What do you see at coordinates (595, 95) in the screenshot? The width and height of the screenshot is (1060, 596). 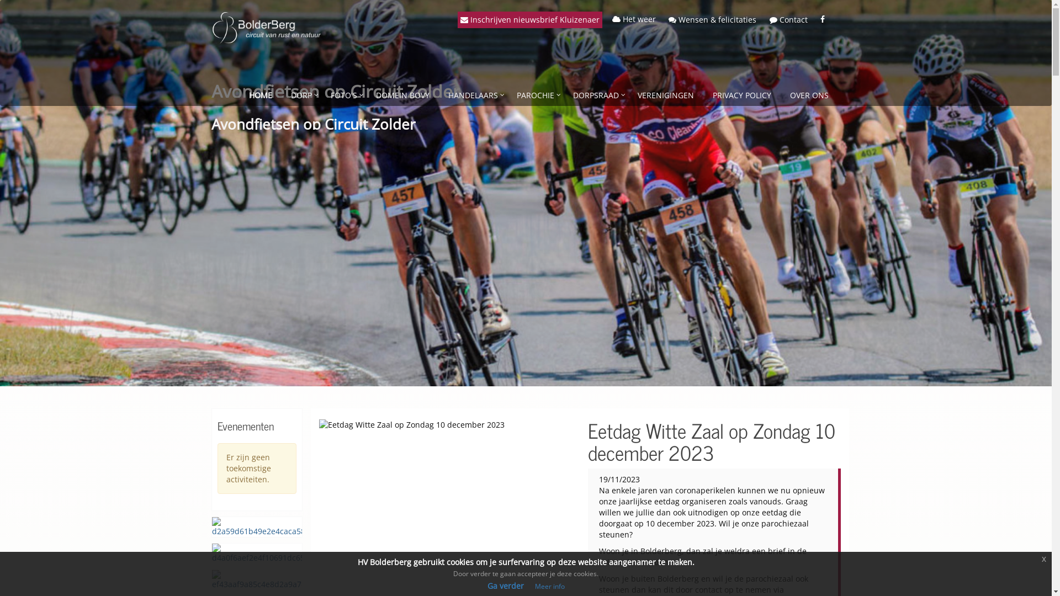 I see `DORPSRAAD` at bounding box center [595, 95].